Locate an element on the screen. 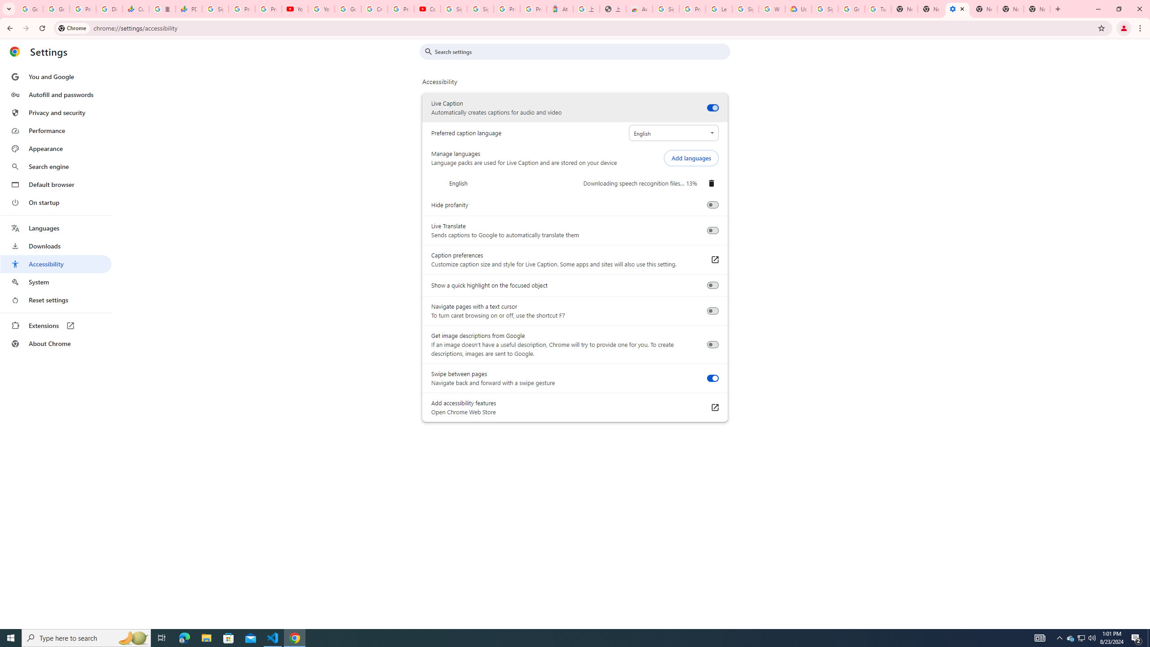 Image resolution: width=1150 pixels, height=647 pixels. Add accessibility features Open Chrome Web Store is located at coordinates (714, 408).